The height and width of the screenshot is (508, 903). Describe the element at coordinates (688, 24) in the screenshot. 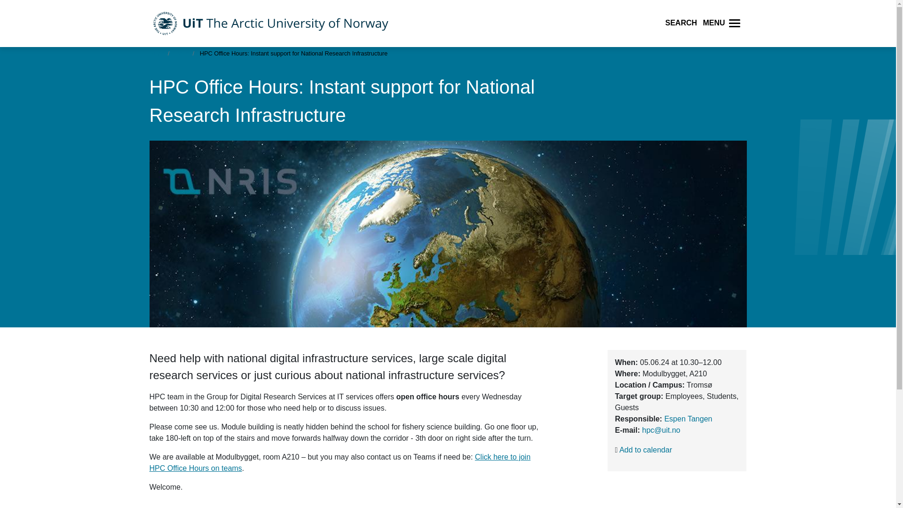

I see `Search` at that location.